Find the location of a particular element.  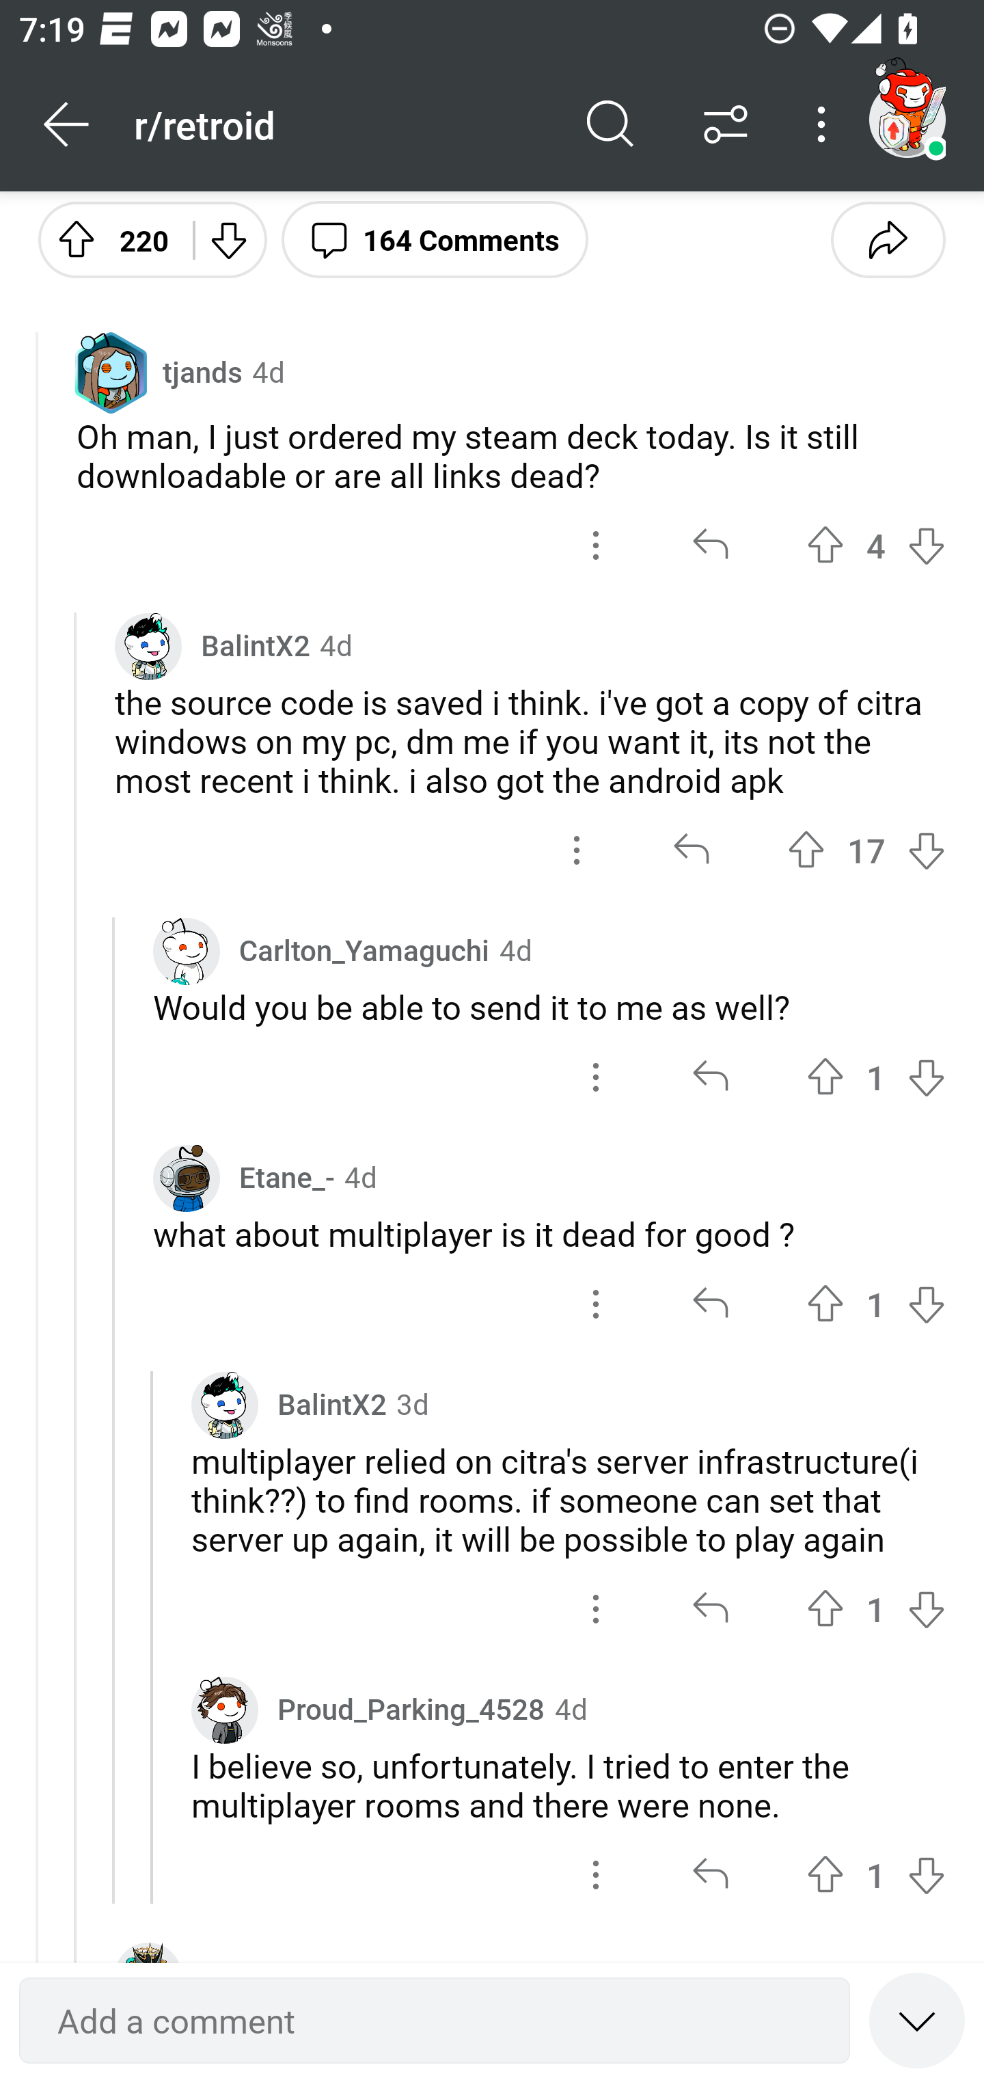

options is located at coordinates (596, 1305).